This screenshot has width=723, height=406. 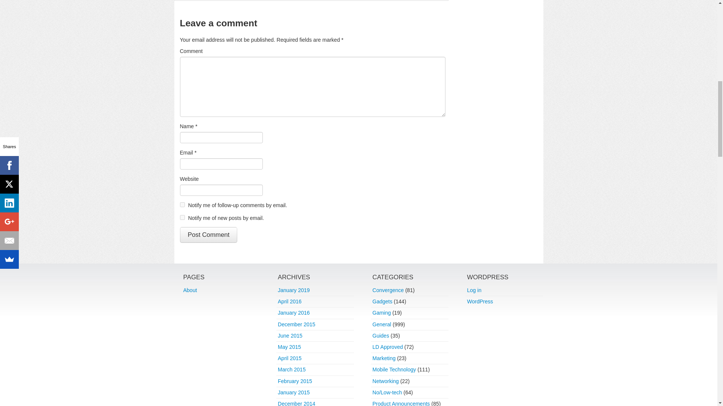 What do you see at coordinates (289, 301) in the screenshot?
I see `April 2016` at bounding box center [289, 301].